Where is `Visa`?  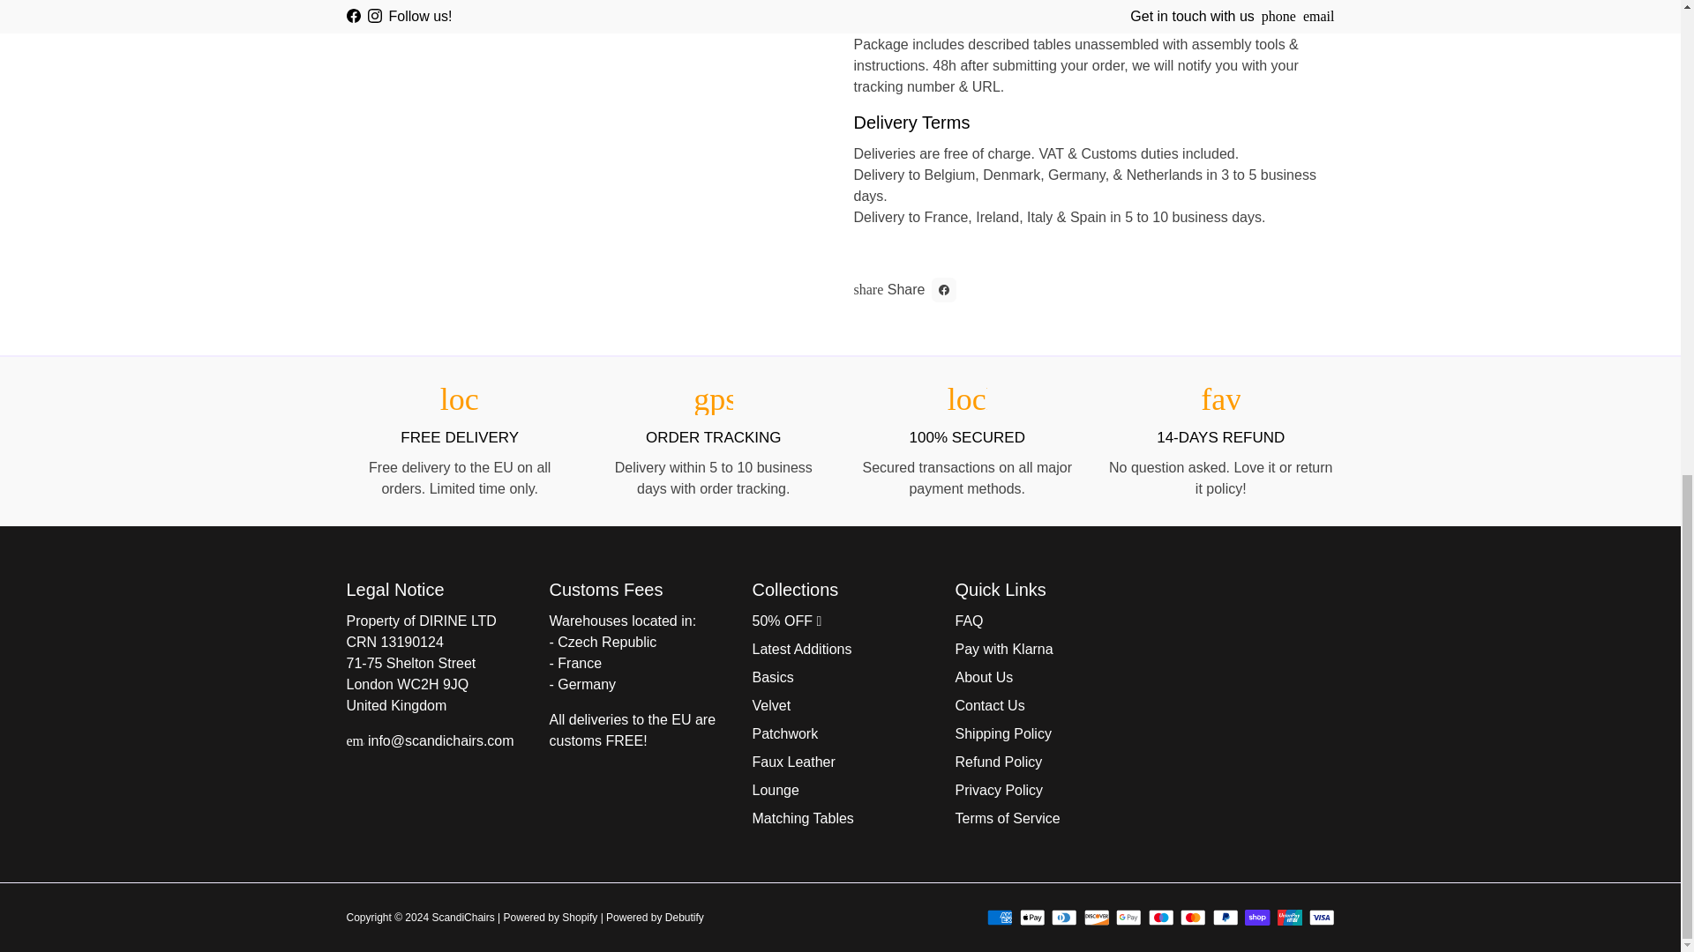 Visa is located at coordinates (1322, 917).